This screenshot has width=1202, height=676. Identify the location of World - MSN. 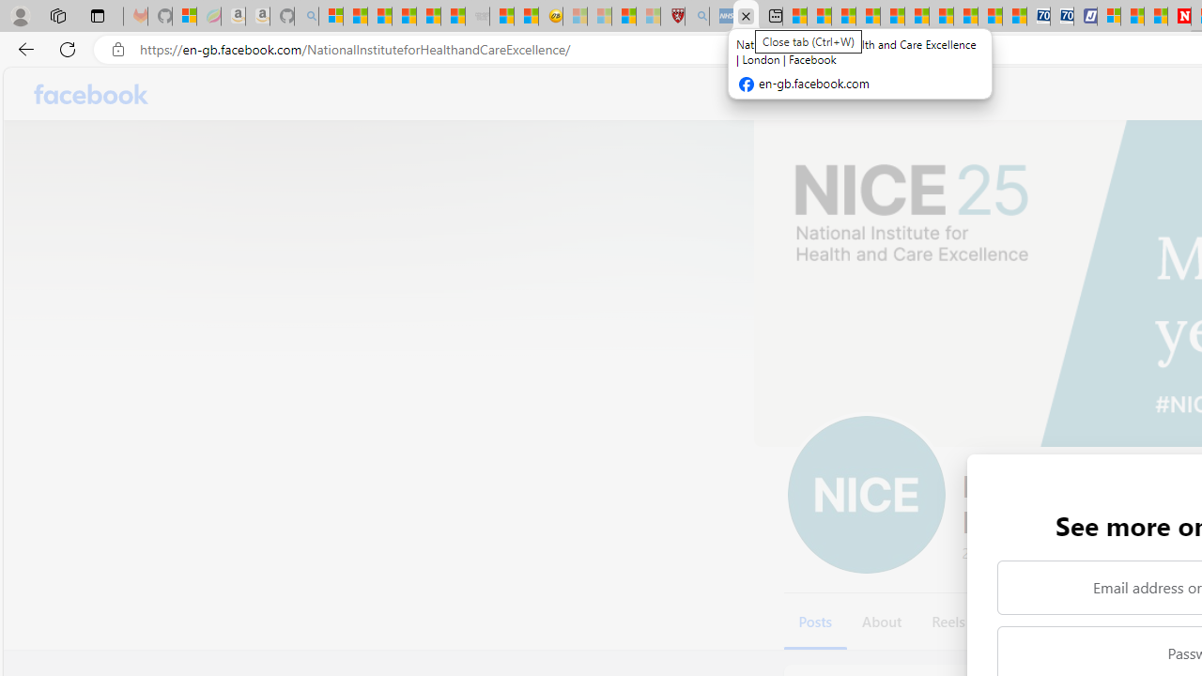
(843, 17).